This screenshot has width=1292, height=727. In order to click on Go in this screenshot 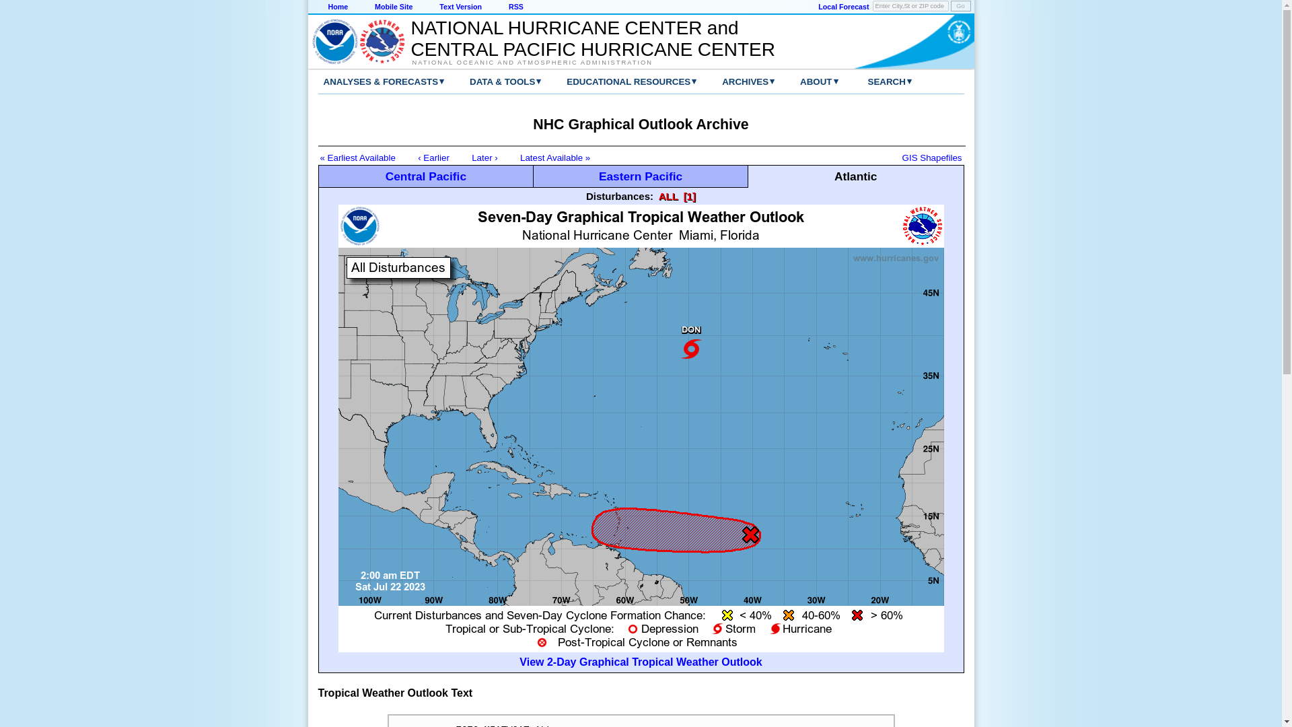, I will do `click(960, 6)`.